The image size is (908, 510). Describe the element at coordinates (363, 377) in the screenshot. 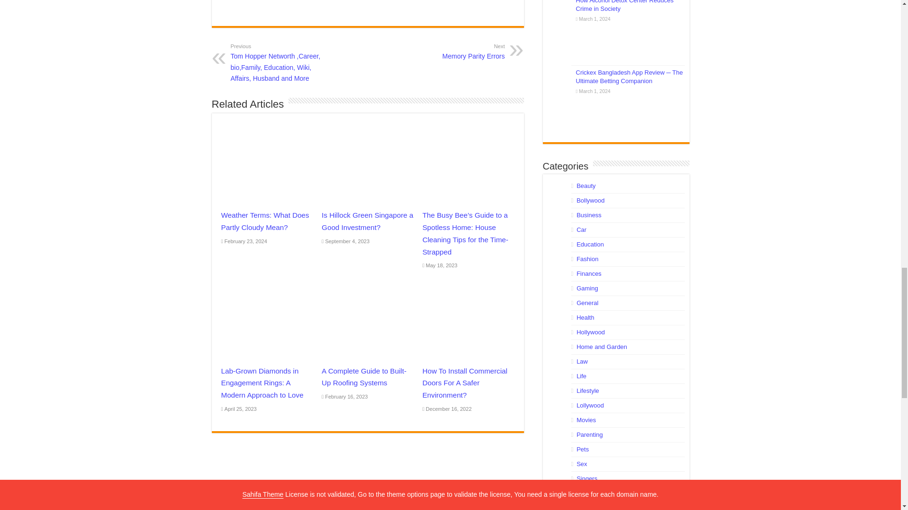

I see `A Complete Guide to Built-Up Roofing Systems` at that location.